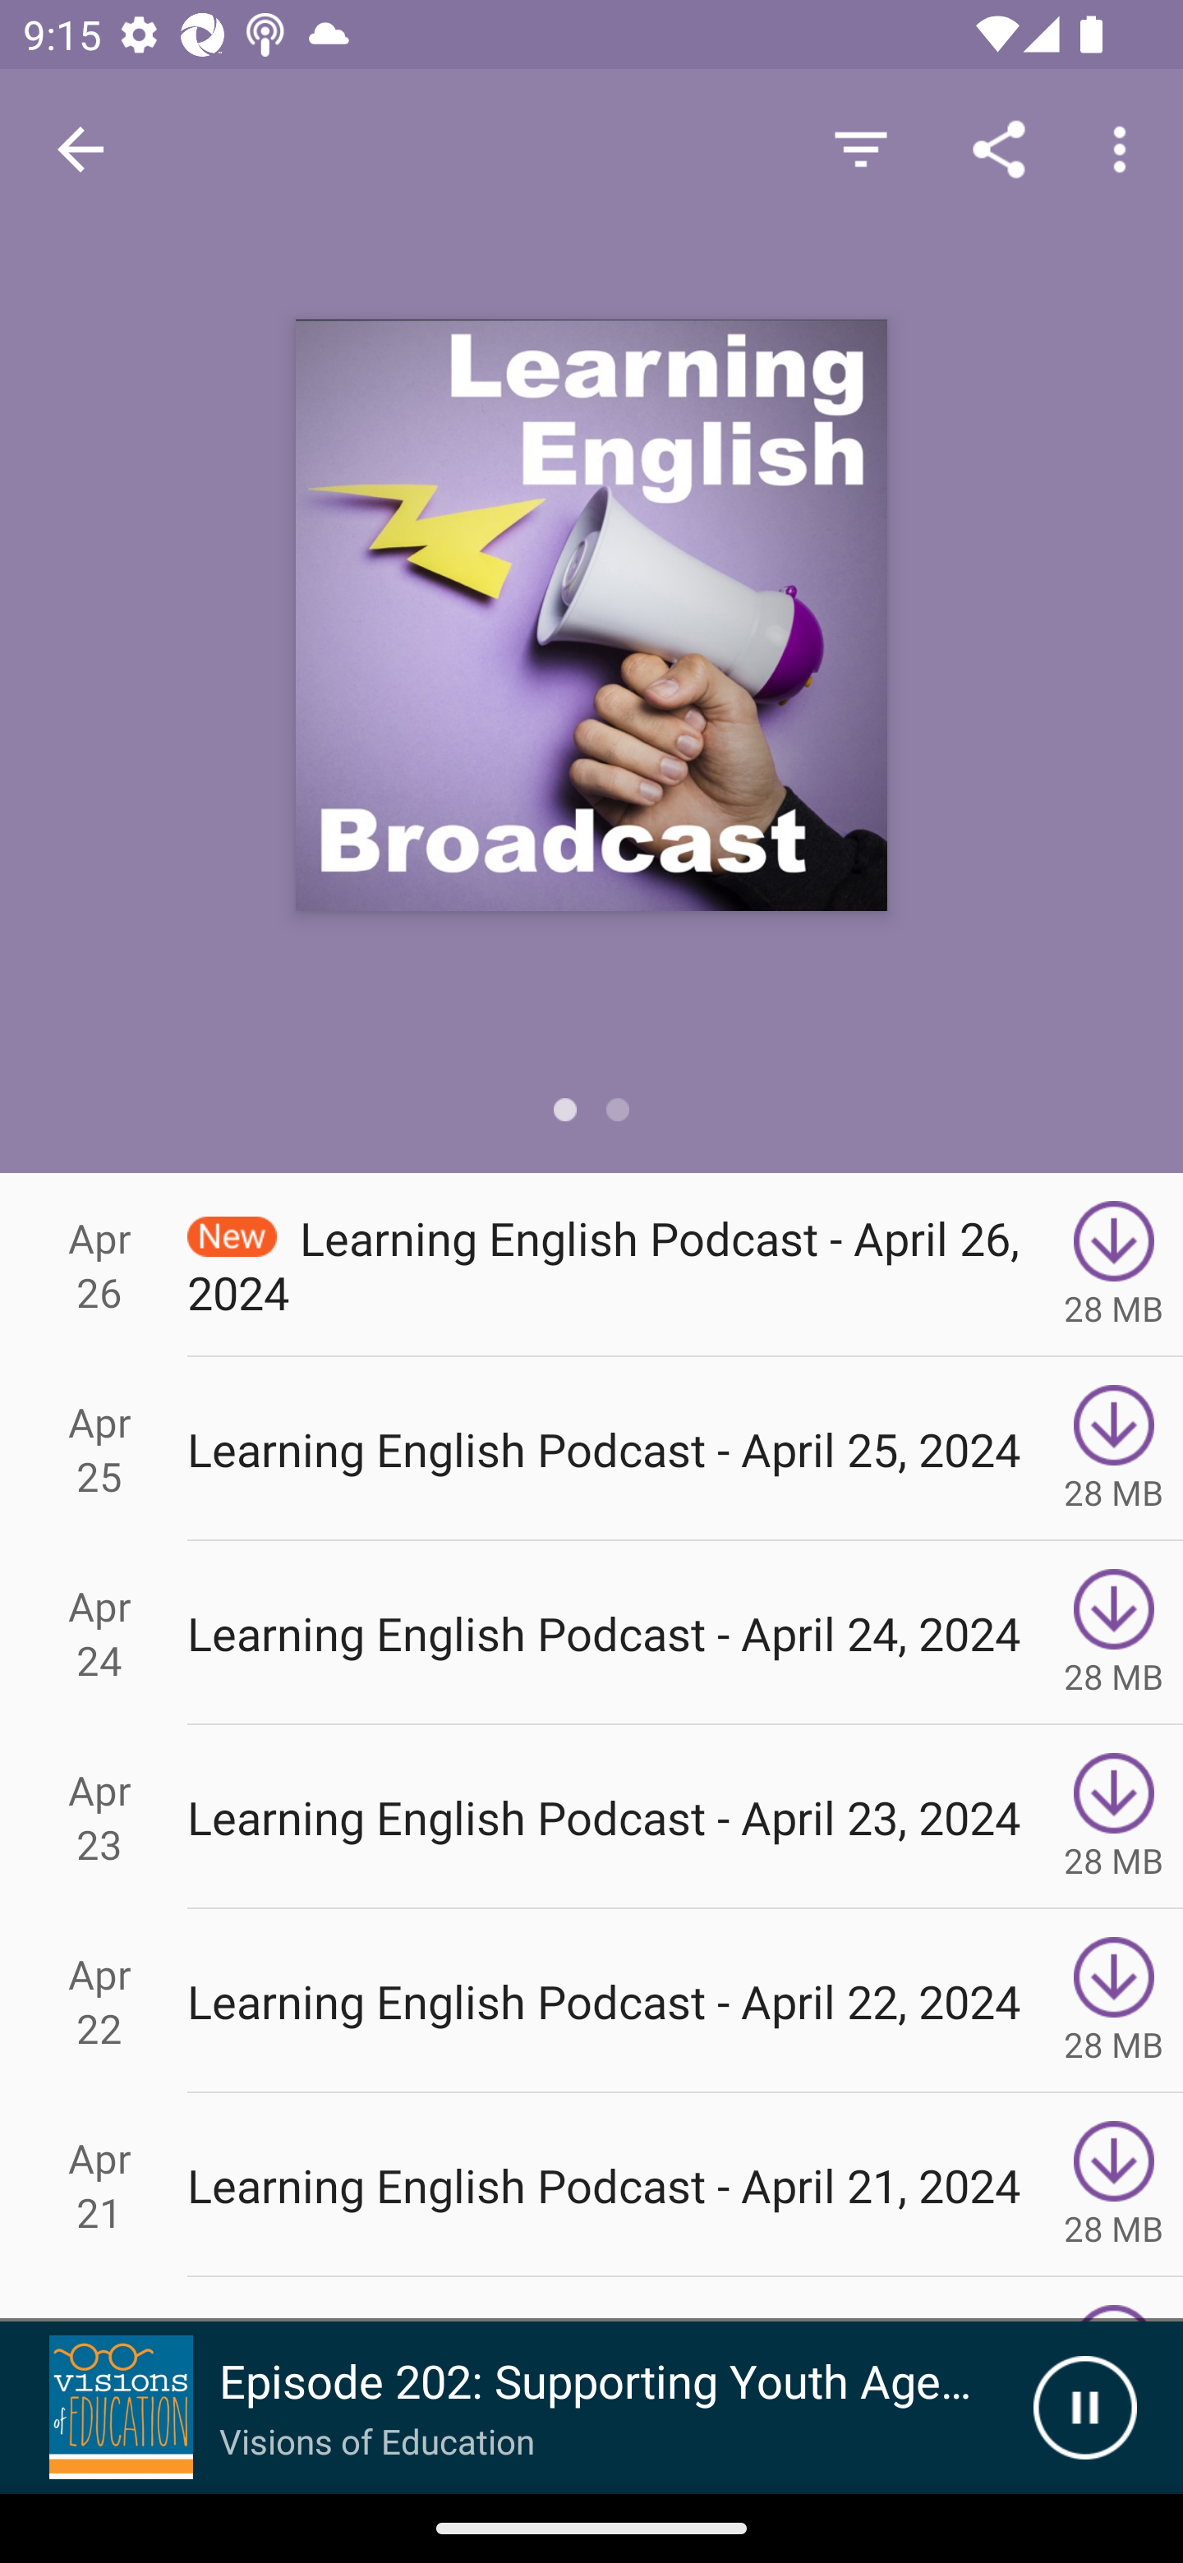 Image resolution: width=1183 pixels, height=2563 pixels. I want to click on Hide Episodes, so click(860, 148).